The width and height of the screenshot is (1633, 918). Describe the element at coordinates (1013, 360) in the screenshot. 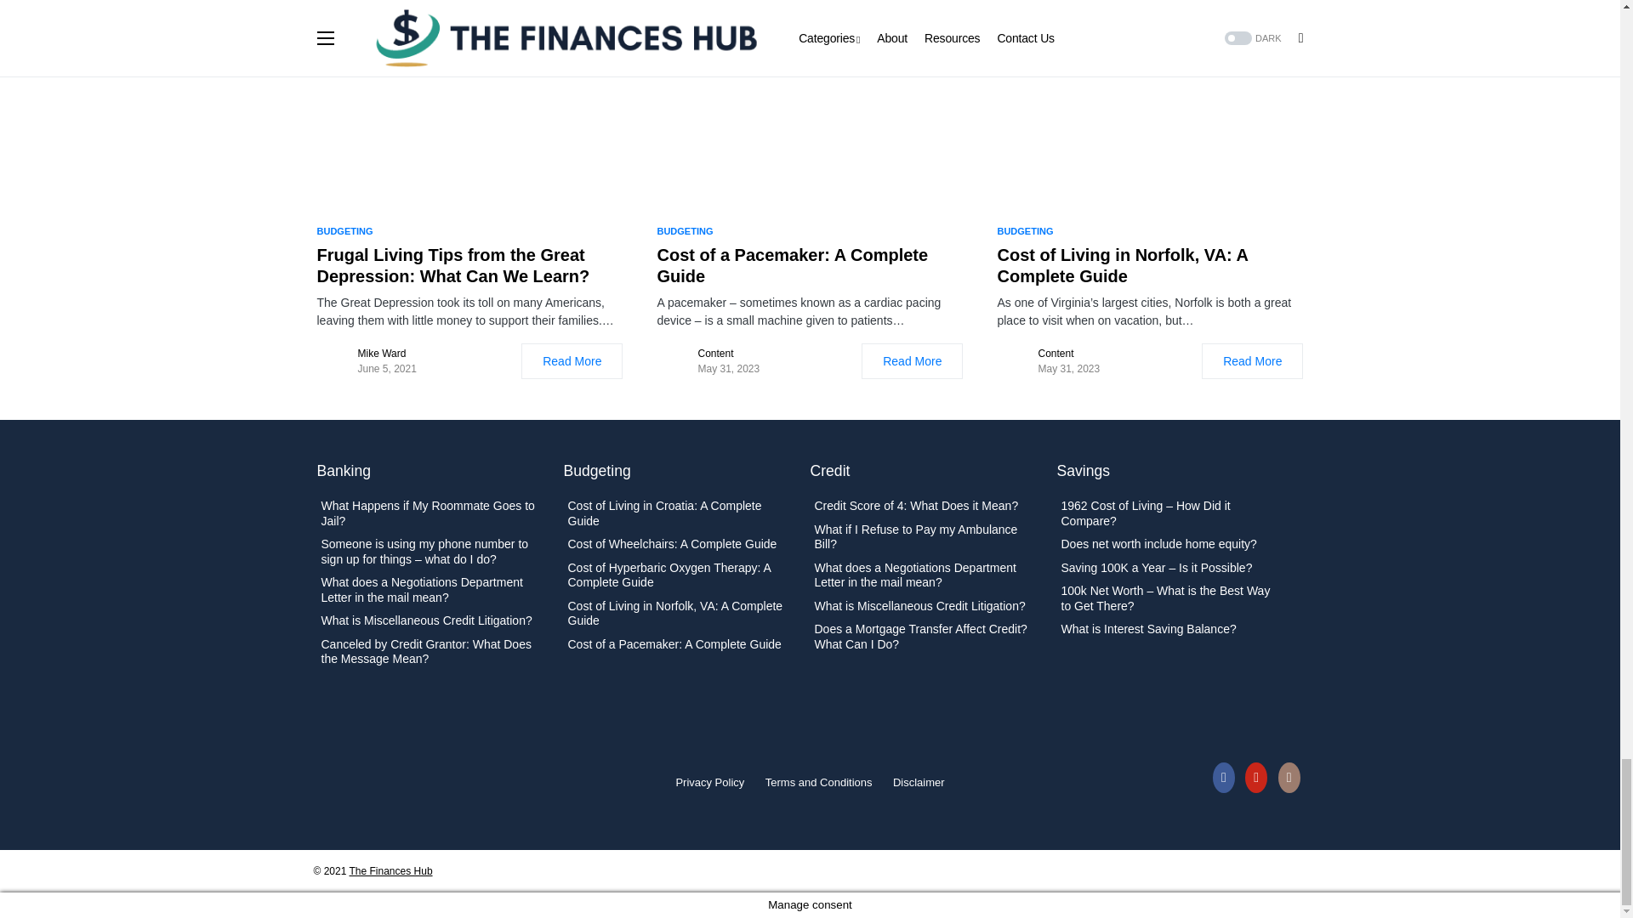

I see `Gravatar for Content` at that location.